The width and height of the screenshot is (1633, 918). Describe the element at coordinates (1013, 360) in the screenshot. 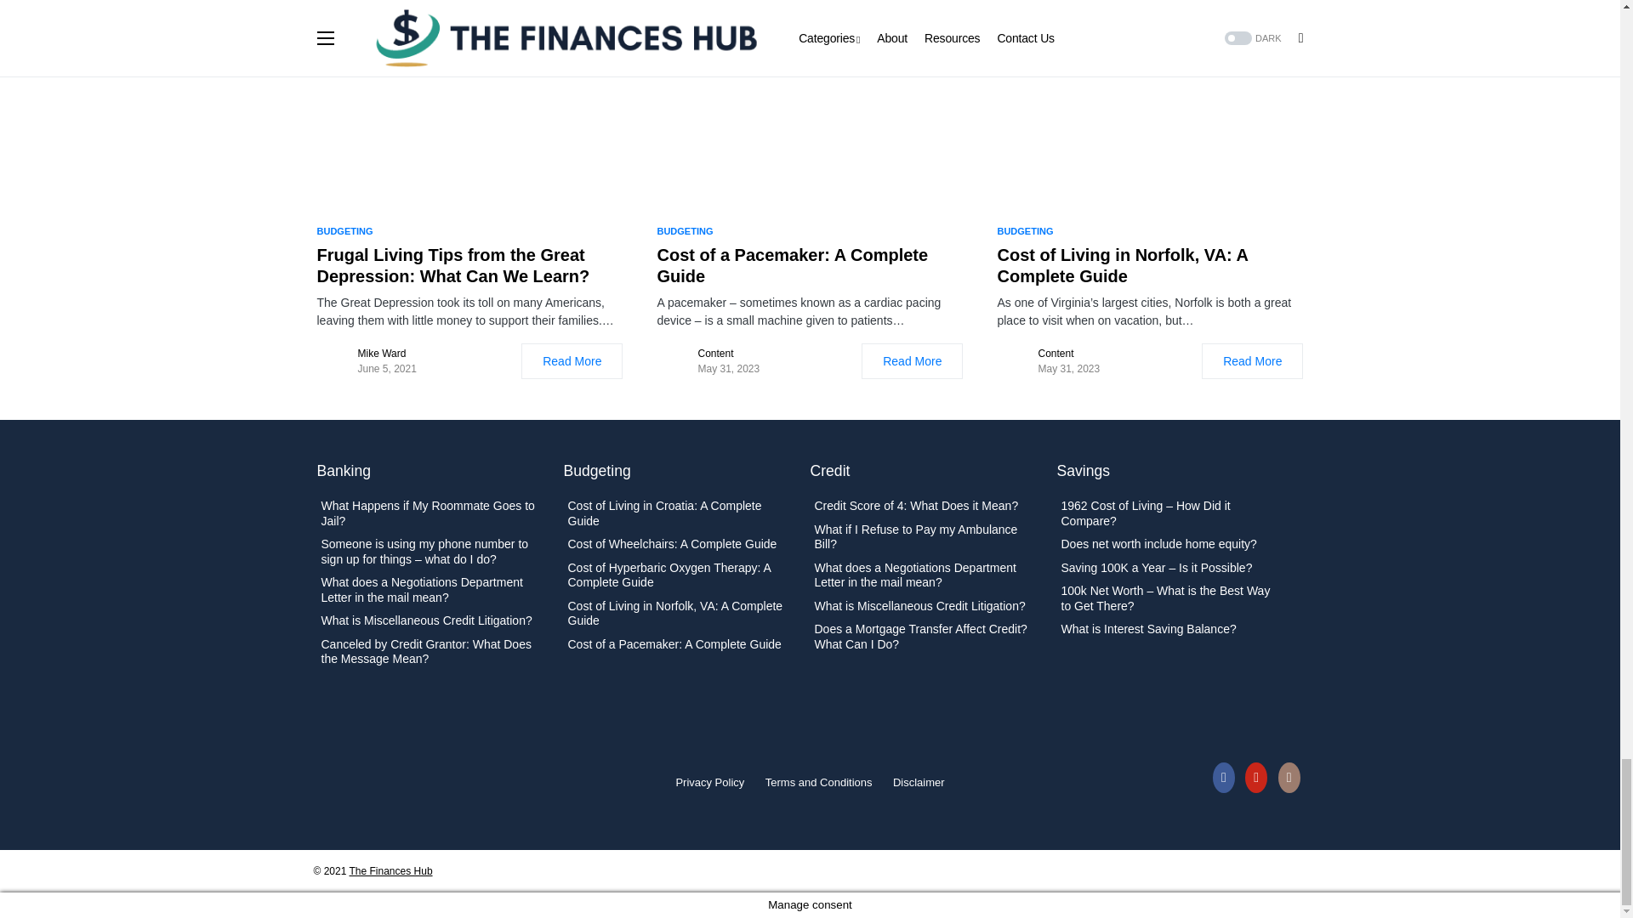

I see `Gravatar for Content` at that location.